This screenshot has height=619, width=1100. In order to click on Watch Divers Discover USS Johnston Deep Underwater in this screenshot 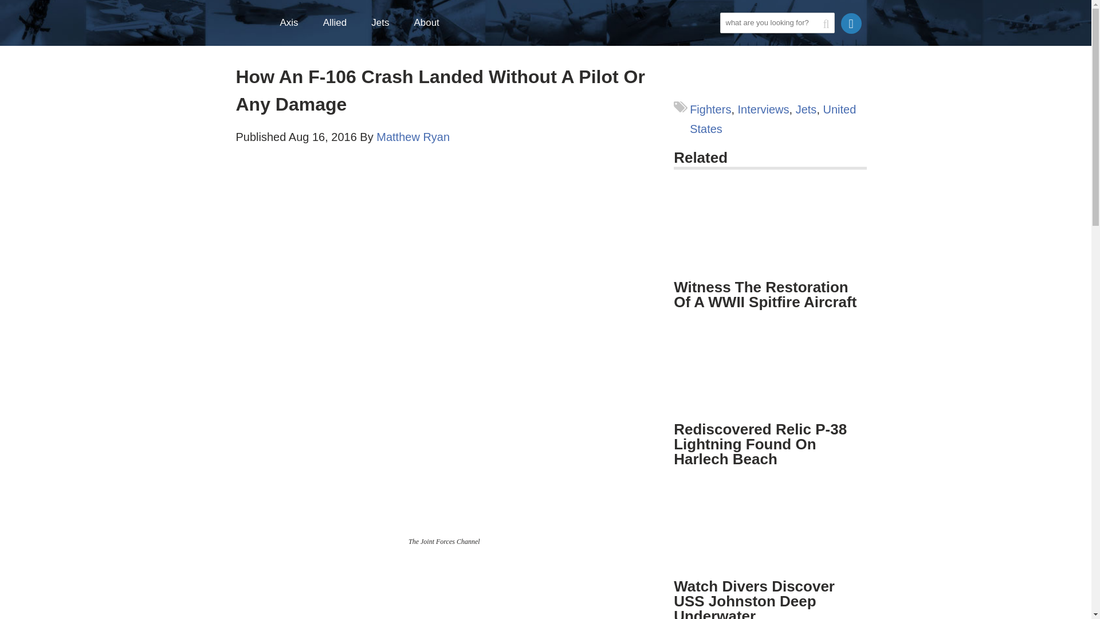, I will do `click(770, 549)`.